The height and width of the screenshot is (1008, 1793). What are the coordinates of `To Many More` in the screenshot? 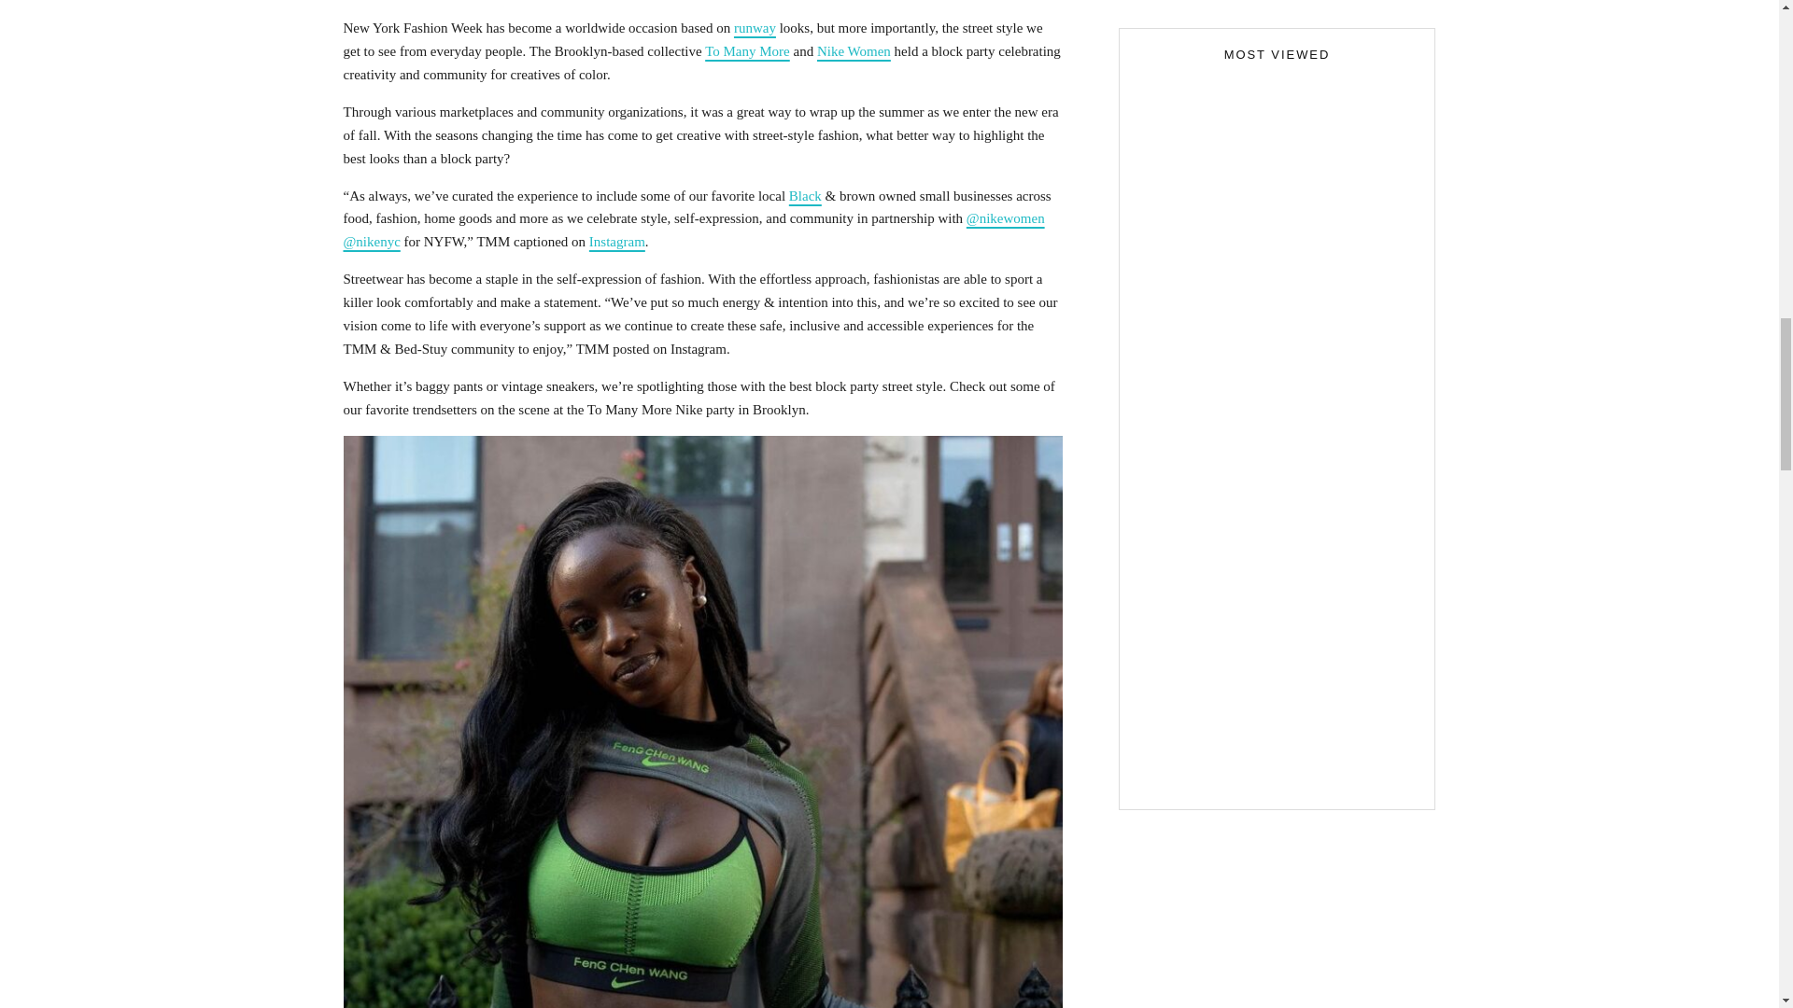 It's located at (747, 50).